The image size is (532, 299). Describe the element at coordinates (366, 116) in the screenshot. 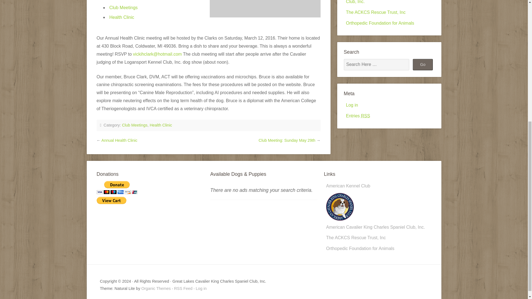

I see `Really Simple Syndication` at that location.